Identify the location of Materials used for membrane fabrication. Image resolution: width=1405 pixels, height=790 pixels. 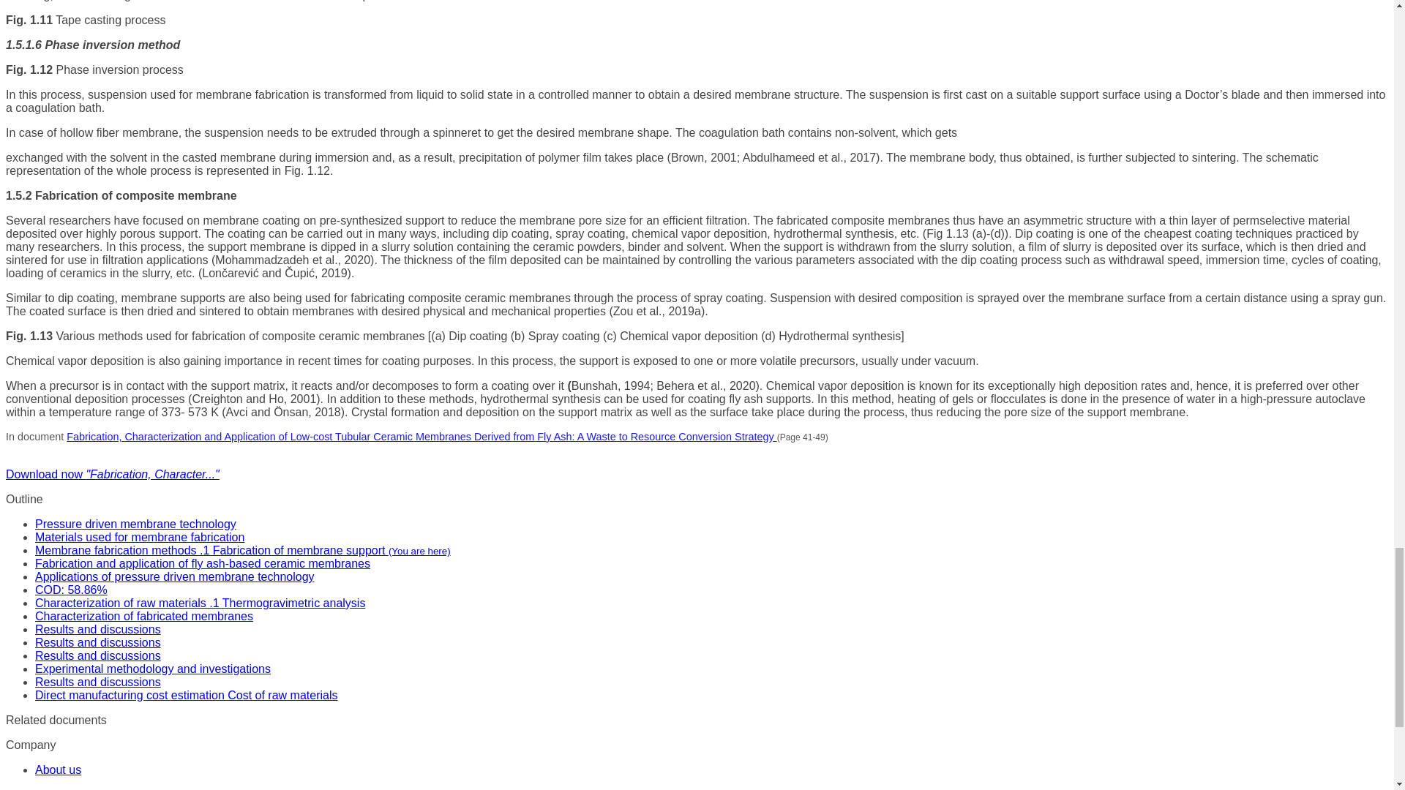
(140, 537).